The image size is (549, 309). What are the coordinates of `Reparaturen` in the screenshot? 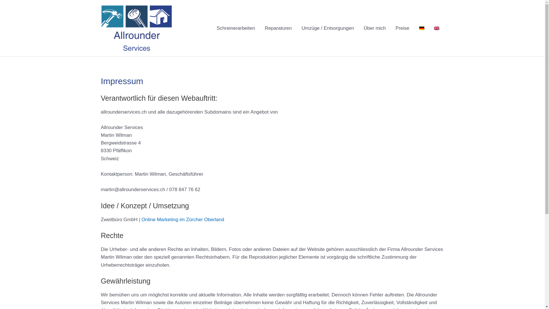 It's located at (279, 28).